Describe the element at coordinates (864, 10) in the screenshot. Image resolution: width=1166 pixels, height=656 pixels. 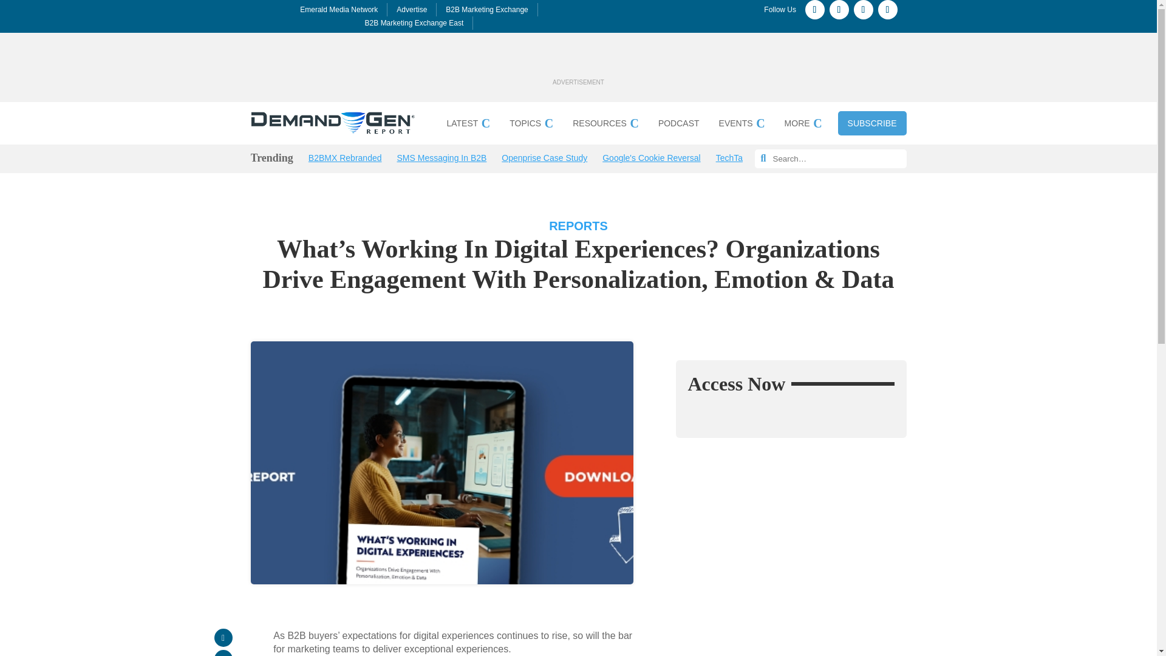
I see `Follow on X` at that location.